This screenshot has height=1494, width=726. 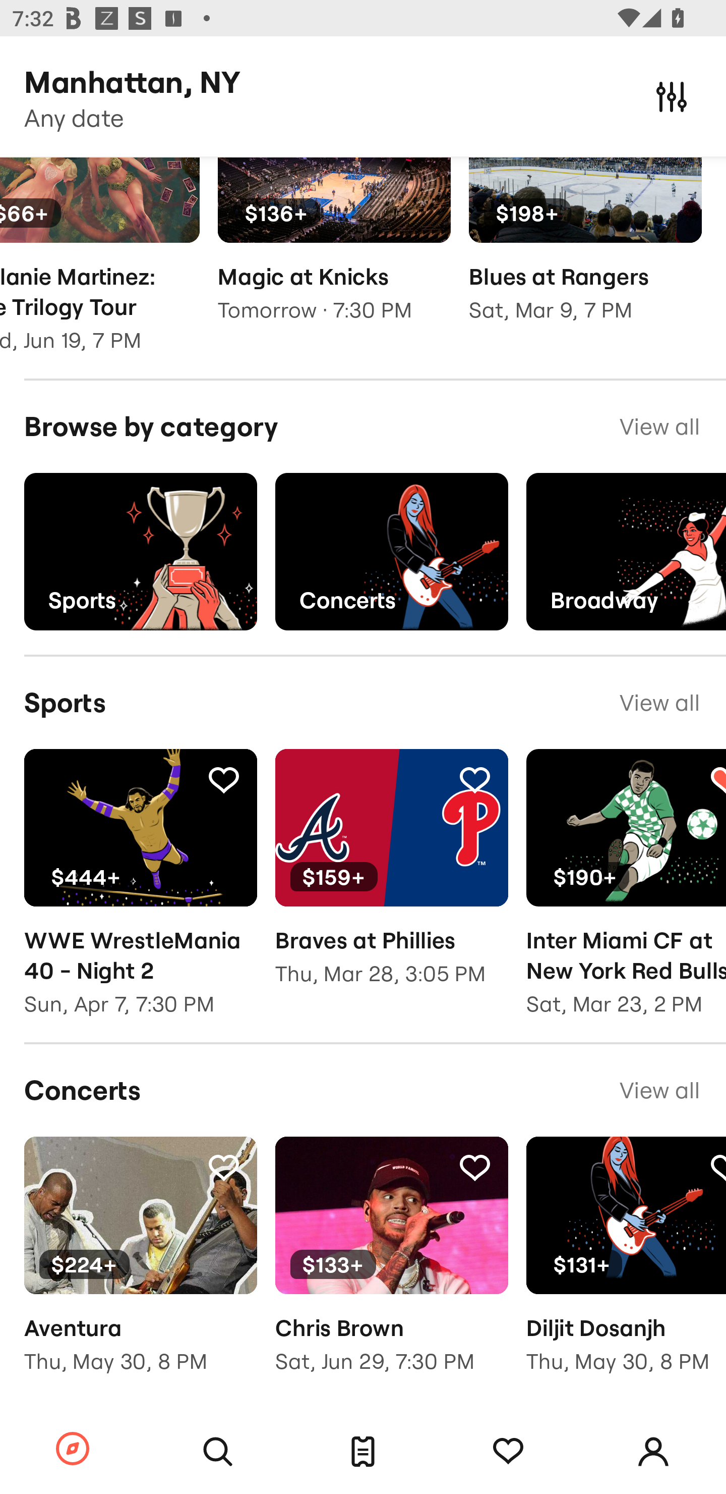 I want to click on Search, so click(x=218, y=1452).